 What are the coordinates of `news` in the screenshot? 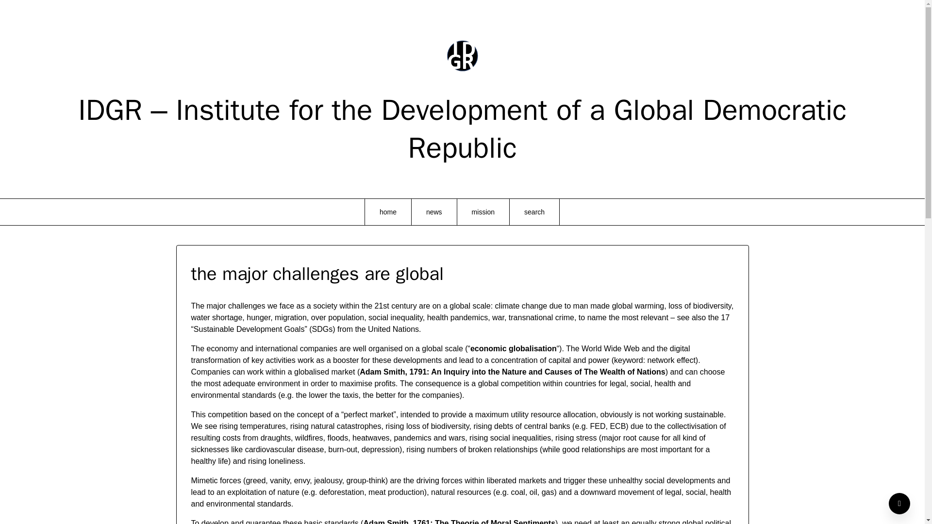 It's located at (434, 212).